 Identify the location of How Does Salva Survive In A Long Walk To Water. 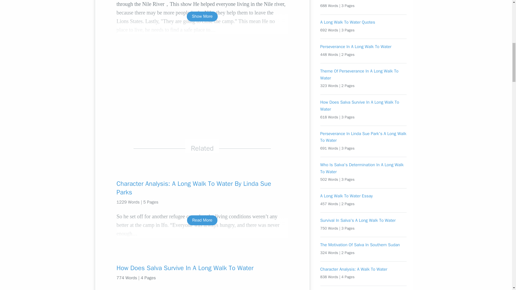
(202, 268).